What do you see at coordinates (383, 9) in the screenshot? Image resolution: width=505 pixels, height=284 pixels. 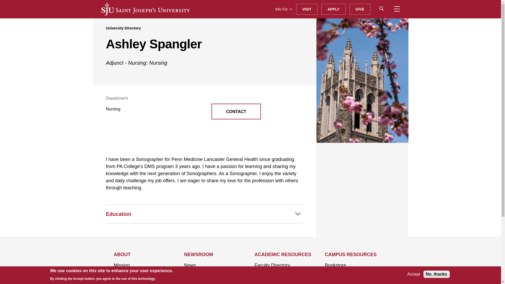 I see `Open Search` at bounding box center [383, 9].